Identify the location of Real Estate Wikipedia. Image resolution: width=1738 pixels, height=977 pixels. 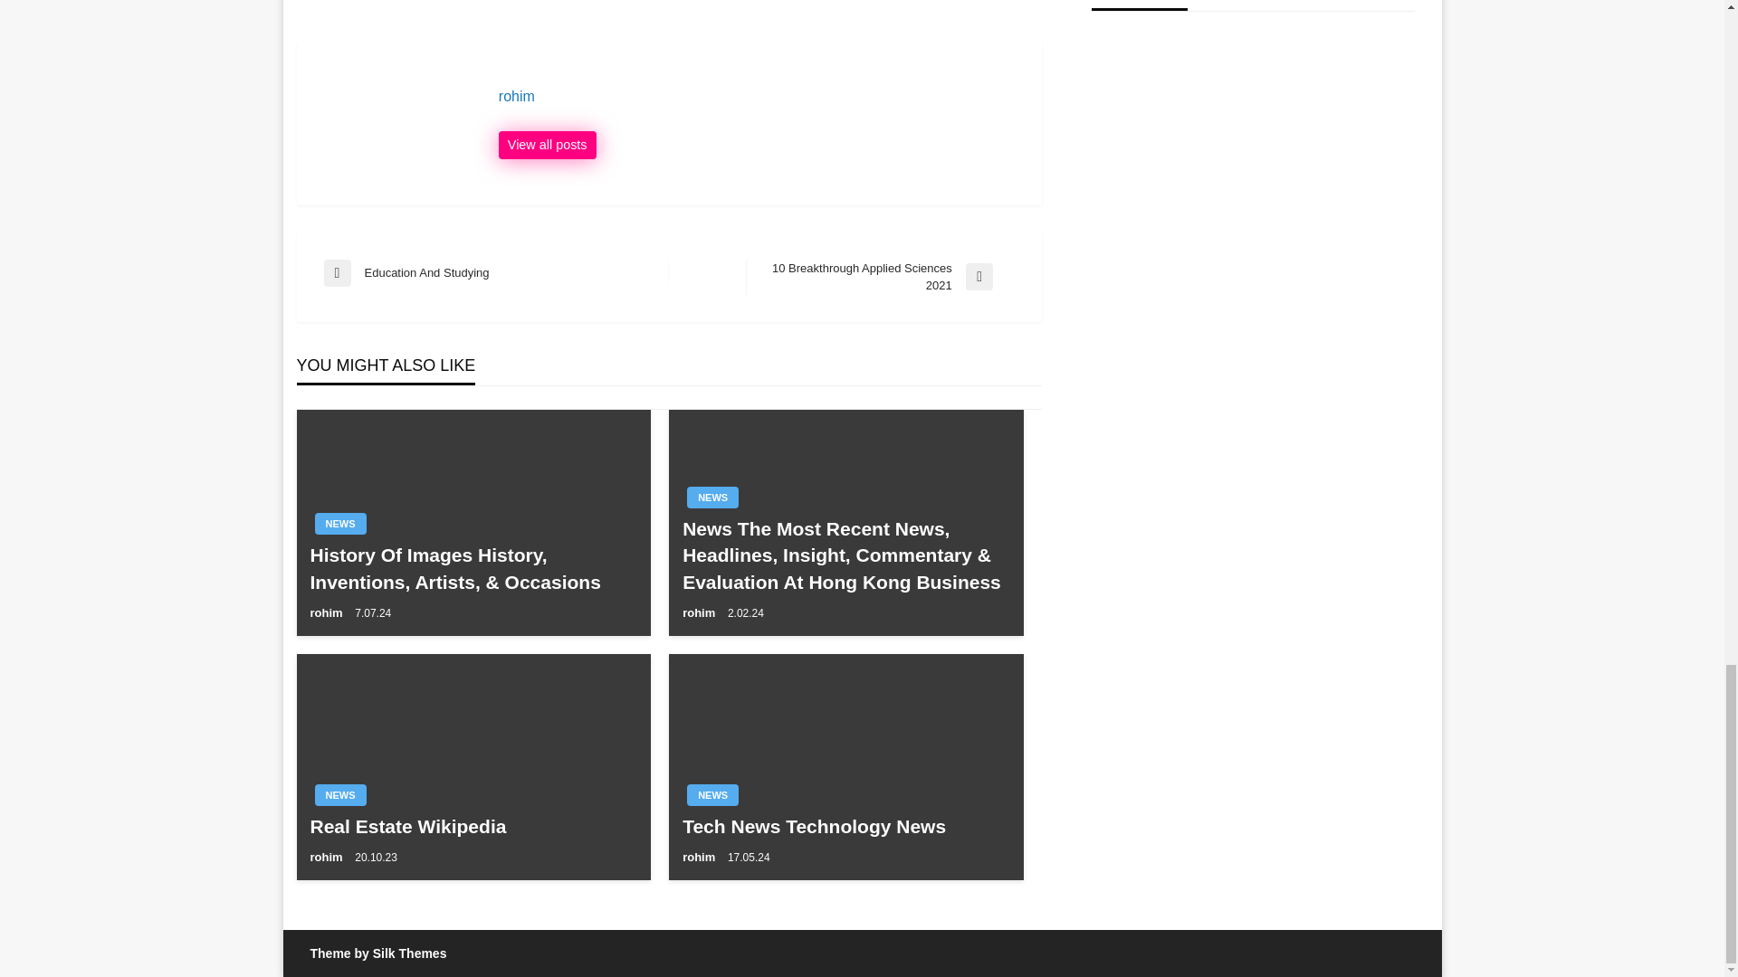
(880, 277).